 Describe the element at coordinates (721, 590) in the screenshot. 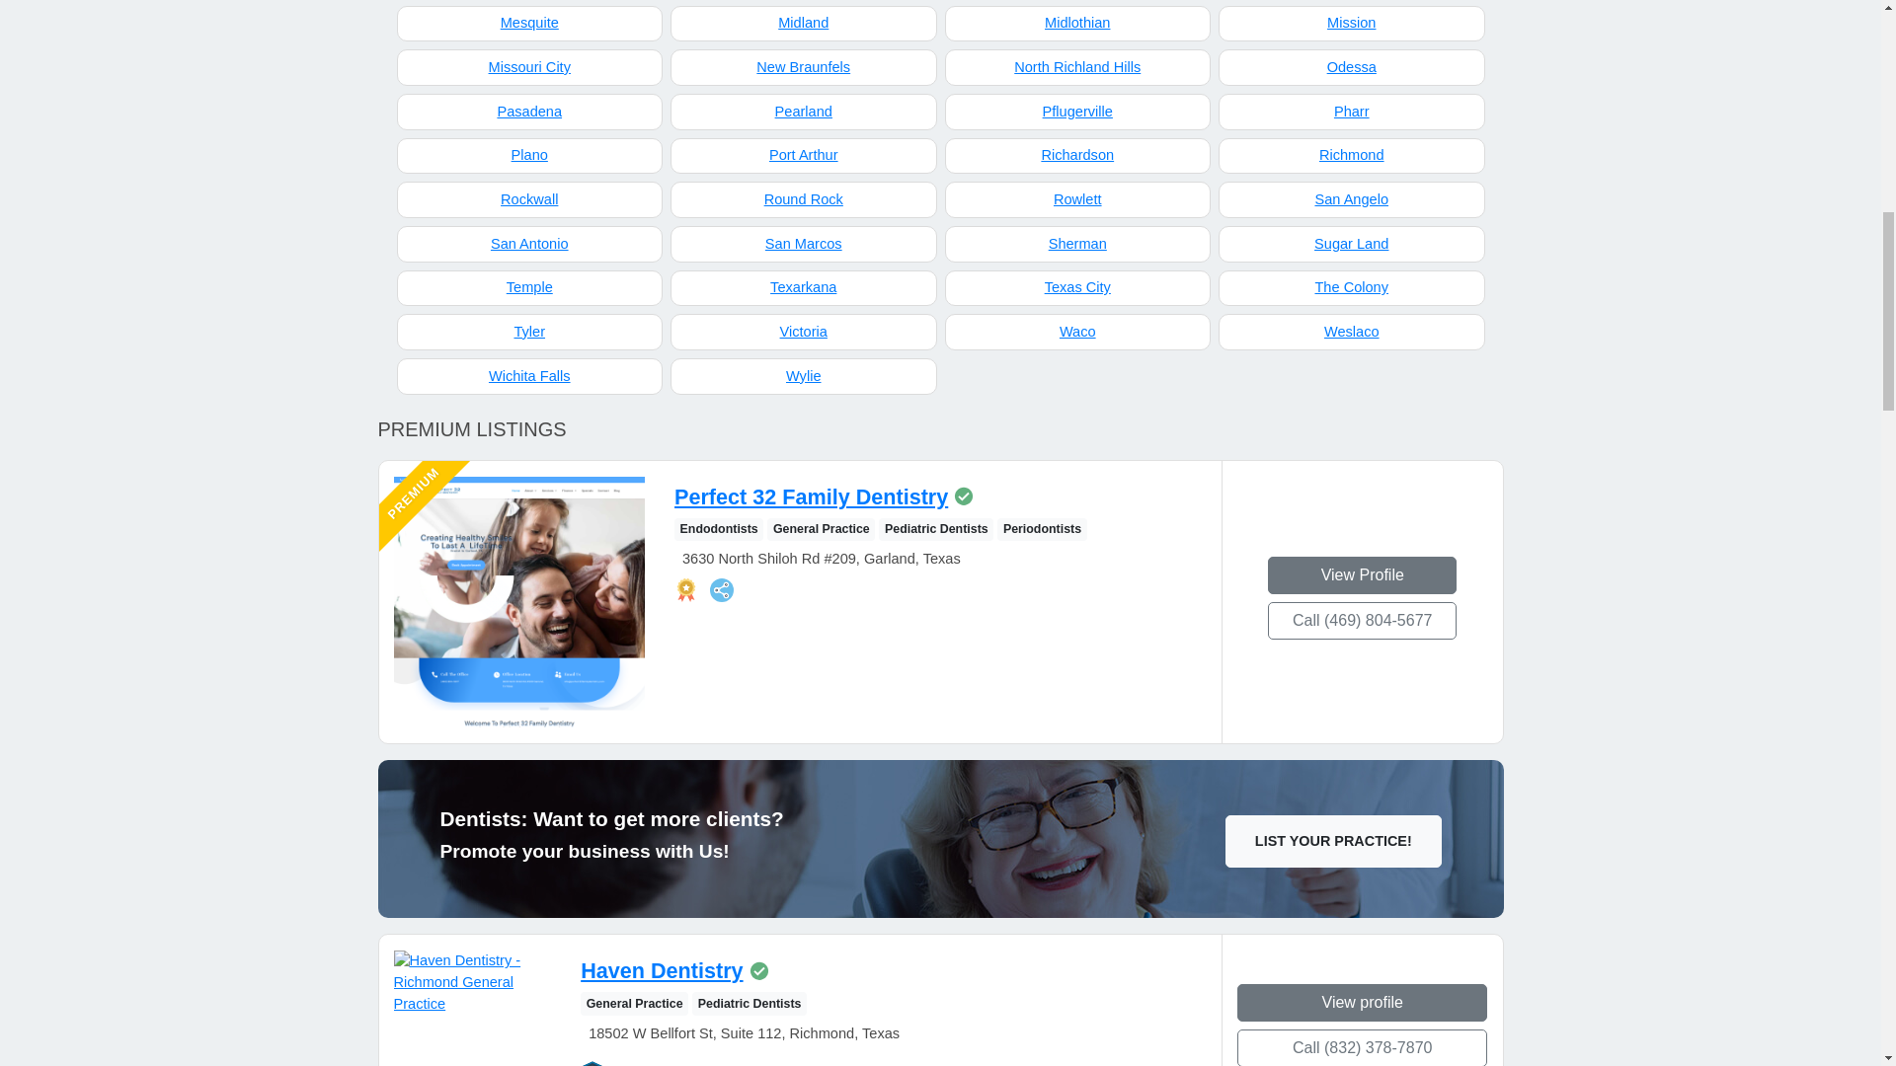

I see `Social - You can easily reach that company on social media` at that location.